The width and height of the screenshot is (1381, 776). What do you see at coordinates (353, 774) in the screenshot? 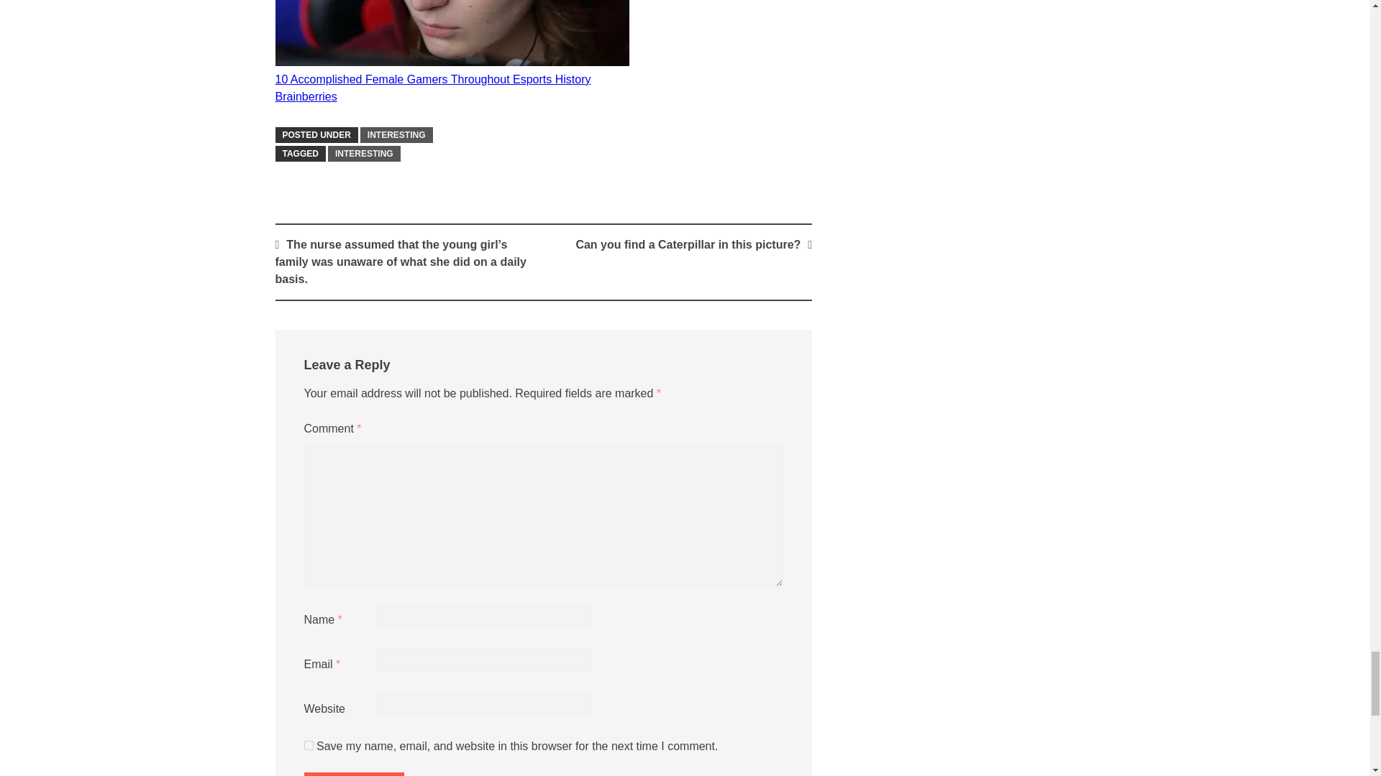
I see `Post Comment` at bounding box center [353, 774].